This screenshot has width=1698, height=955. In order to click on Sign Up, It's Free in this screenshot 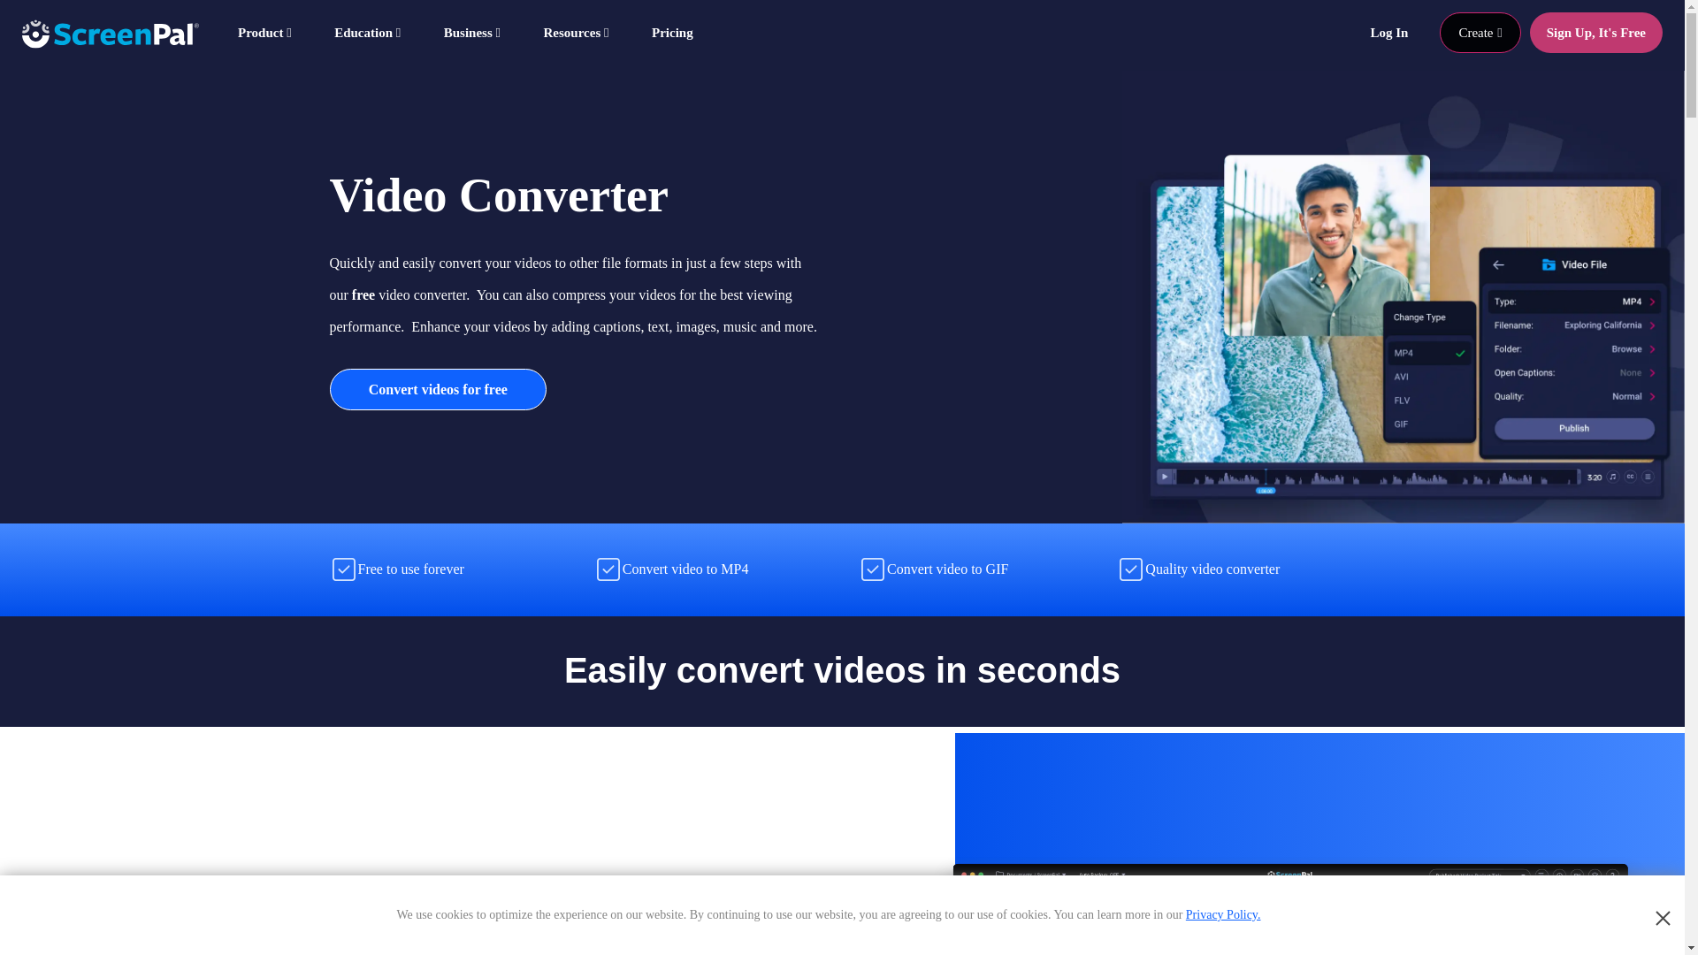, I will do `click(1595, 33)`.